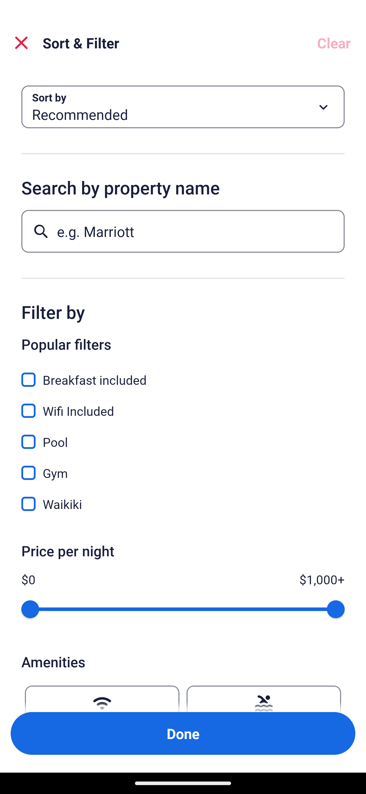  Describe the element at coordinates (21, 43) in the screenshot. I see `Close Sort and Filter` at that location.